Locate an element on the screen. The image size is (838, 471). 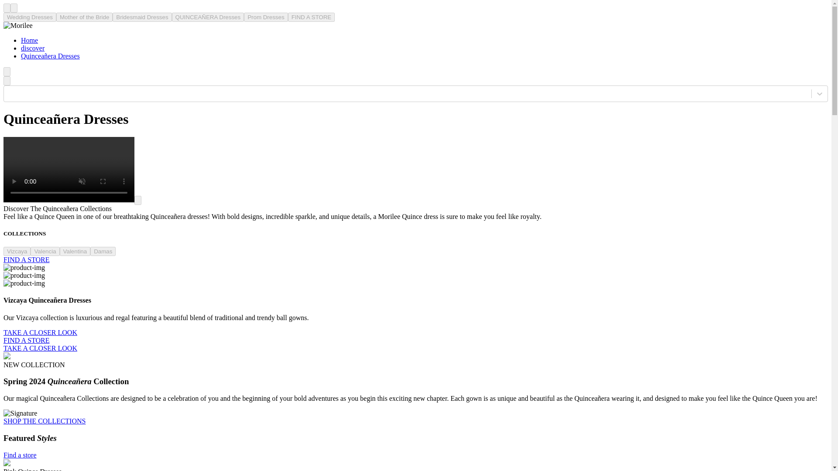
Home is located at coordinates (29, 40).